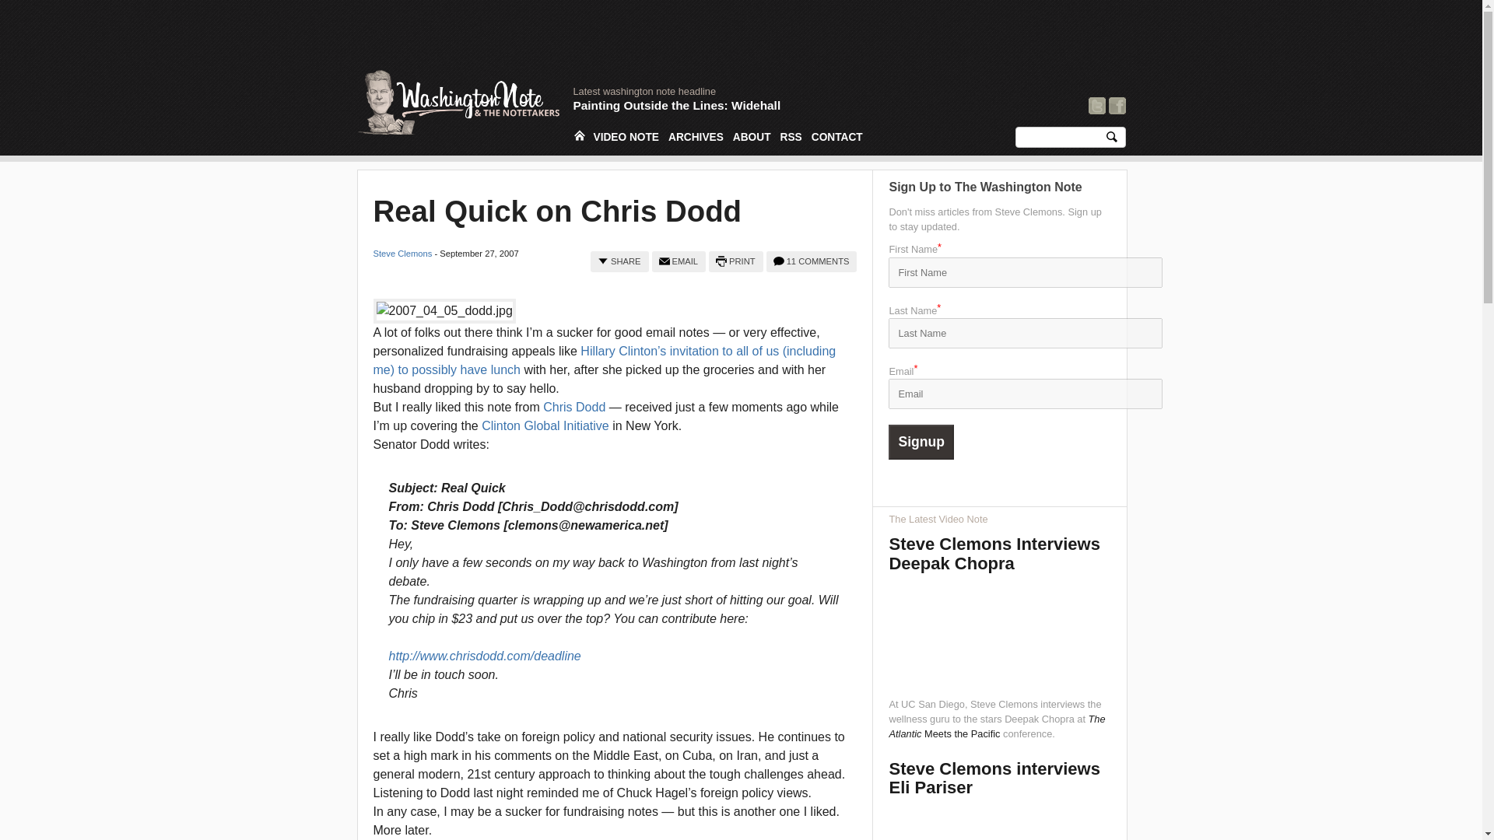  What do you see at coordinates (837, 137) in the screenshot?
I see `CONTACT` at bounding box center [837, 137].